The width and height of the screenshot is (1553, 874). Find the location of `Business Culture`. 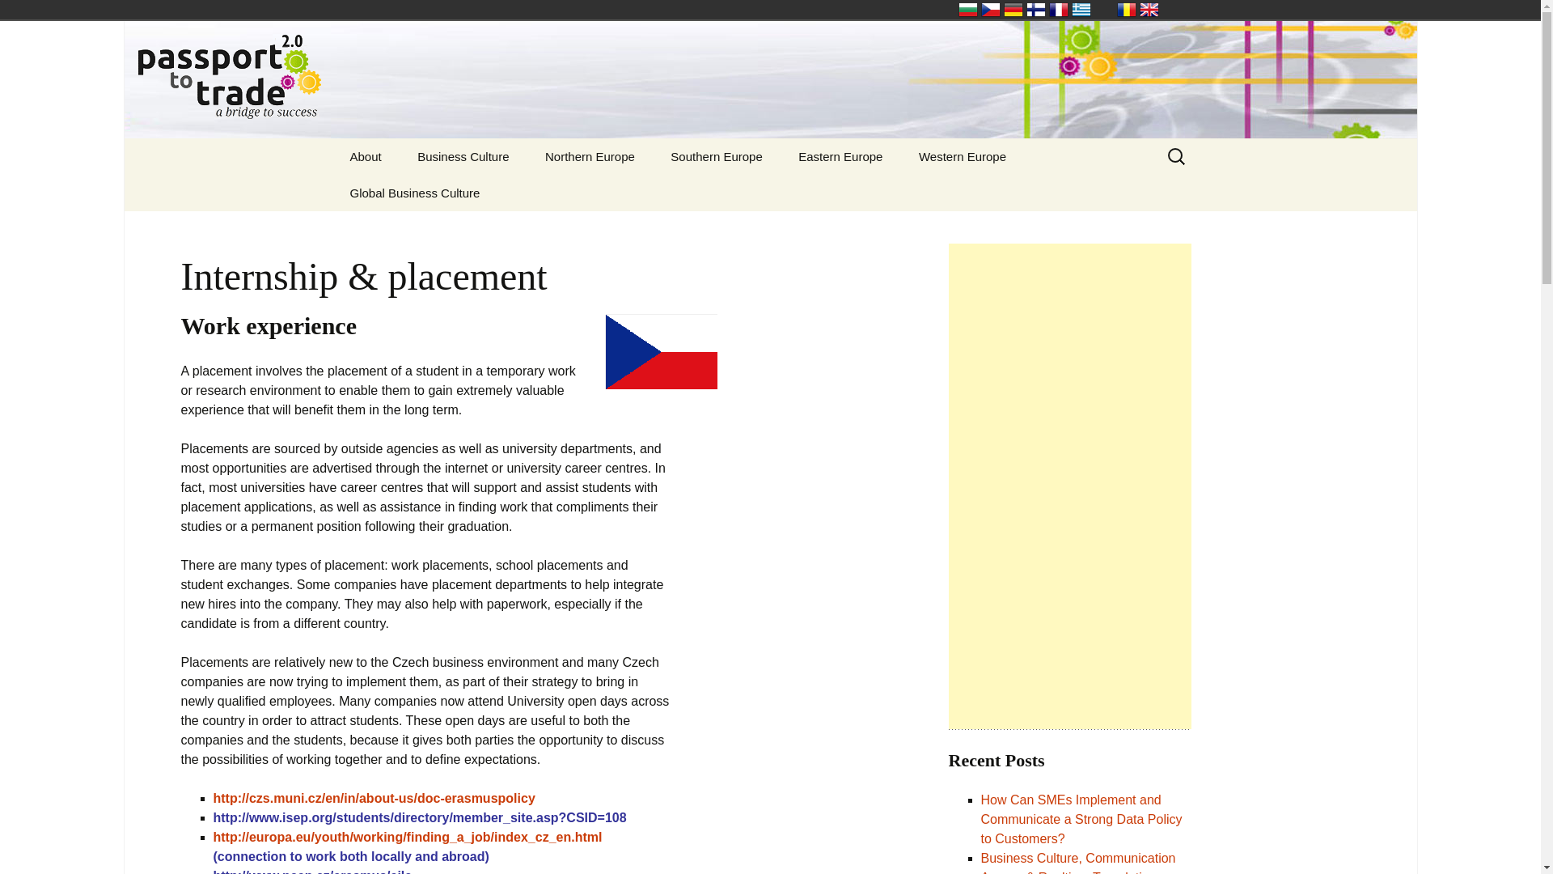

Business Culture is located at coordinates (463, 156).